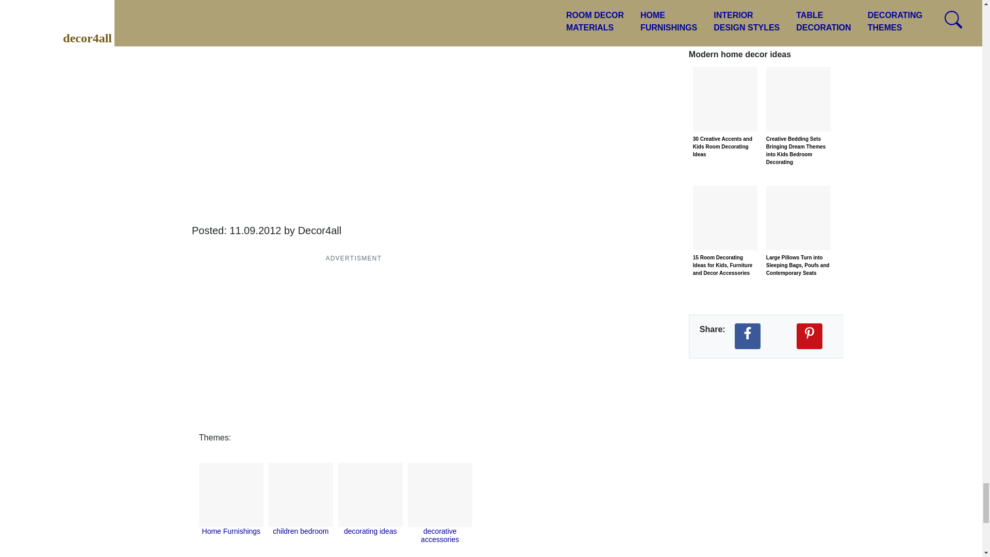  Describe the element at coordinates (440, 535) in the screenshot. I see `decorative accessories` at that location.